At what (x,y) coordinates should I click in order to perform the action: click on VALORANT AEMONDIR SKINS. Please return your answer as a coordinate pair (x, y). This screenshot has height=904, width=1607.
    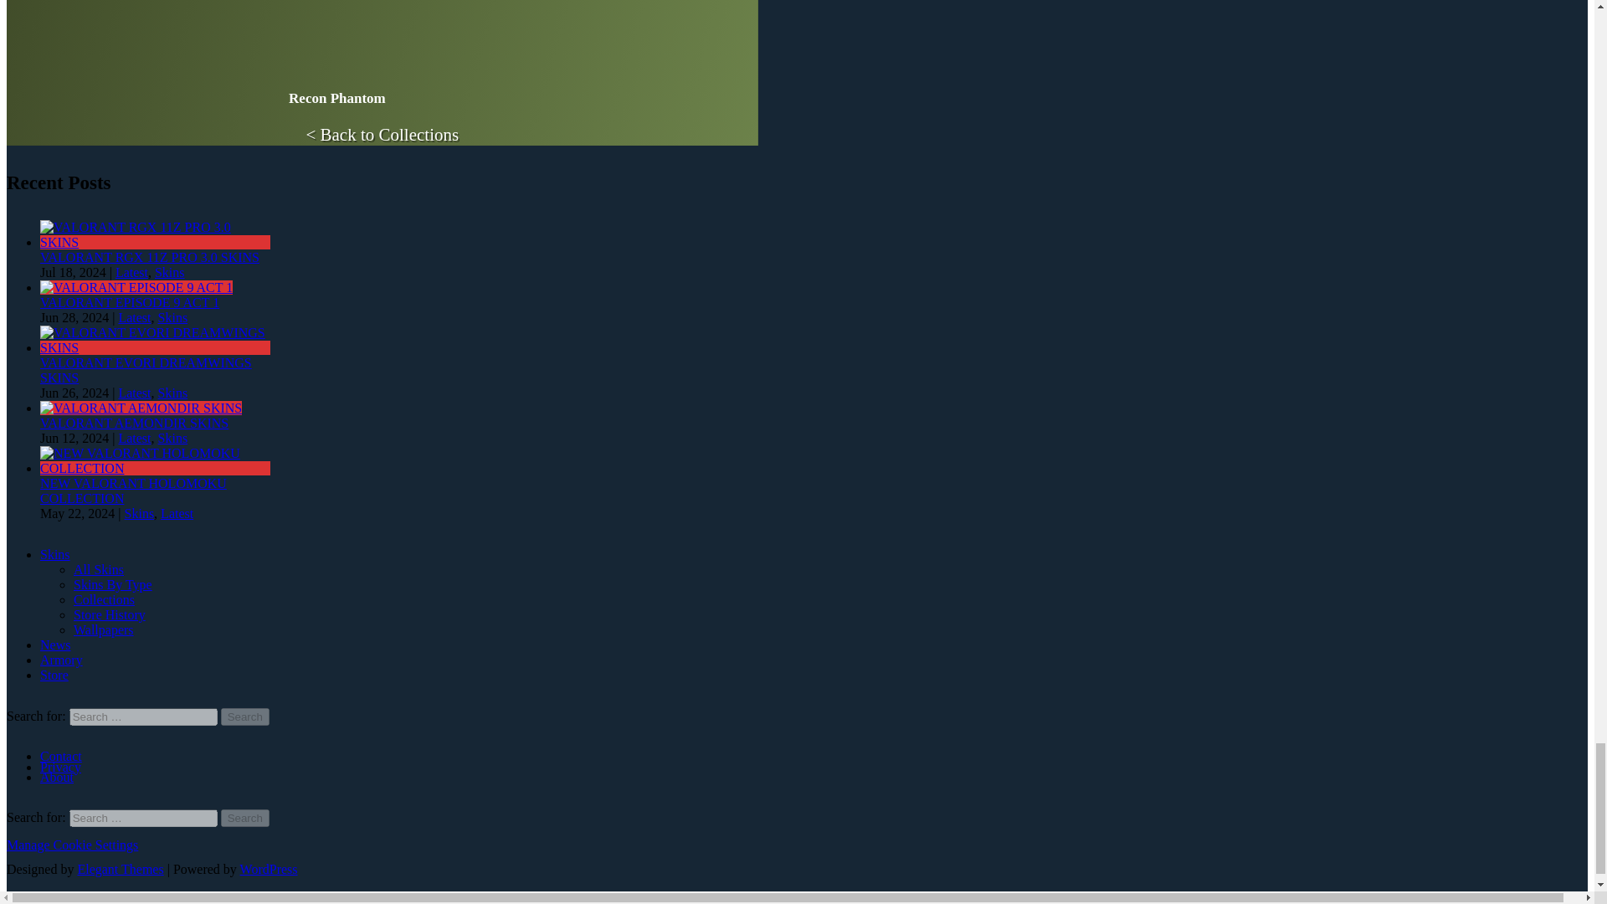
    Looking at the image, I should click on (134, 423).